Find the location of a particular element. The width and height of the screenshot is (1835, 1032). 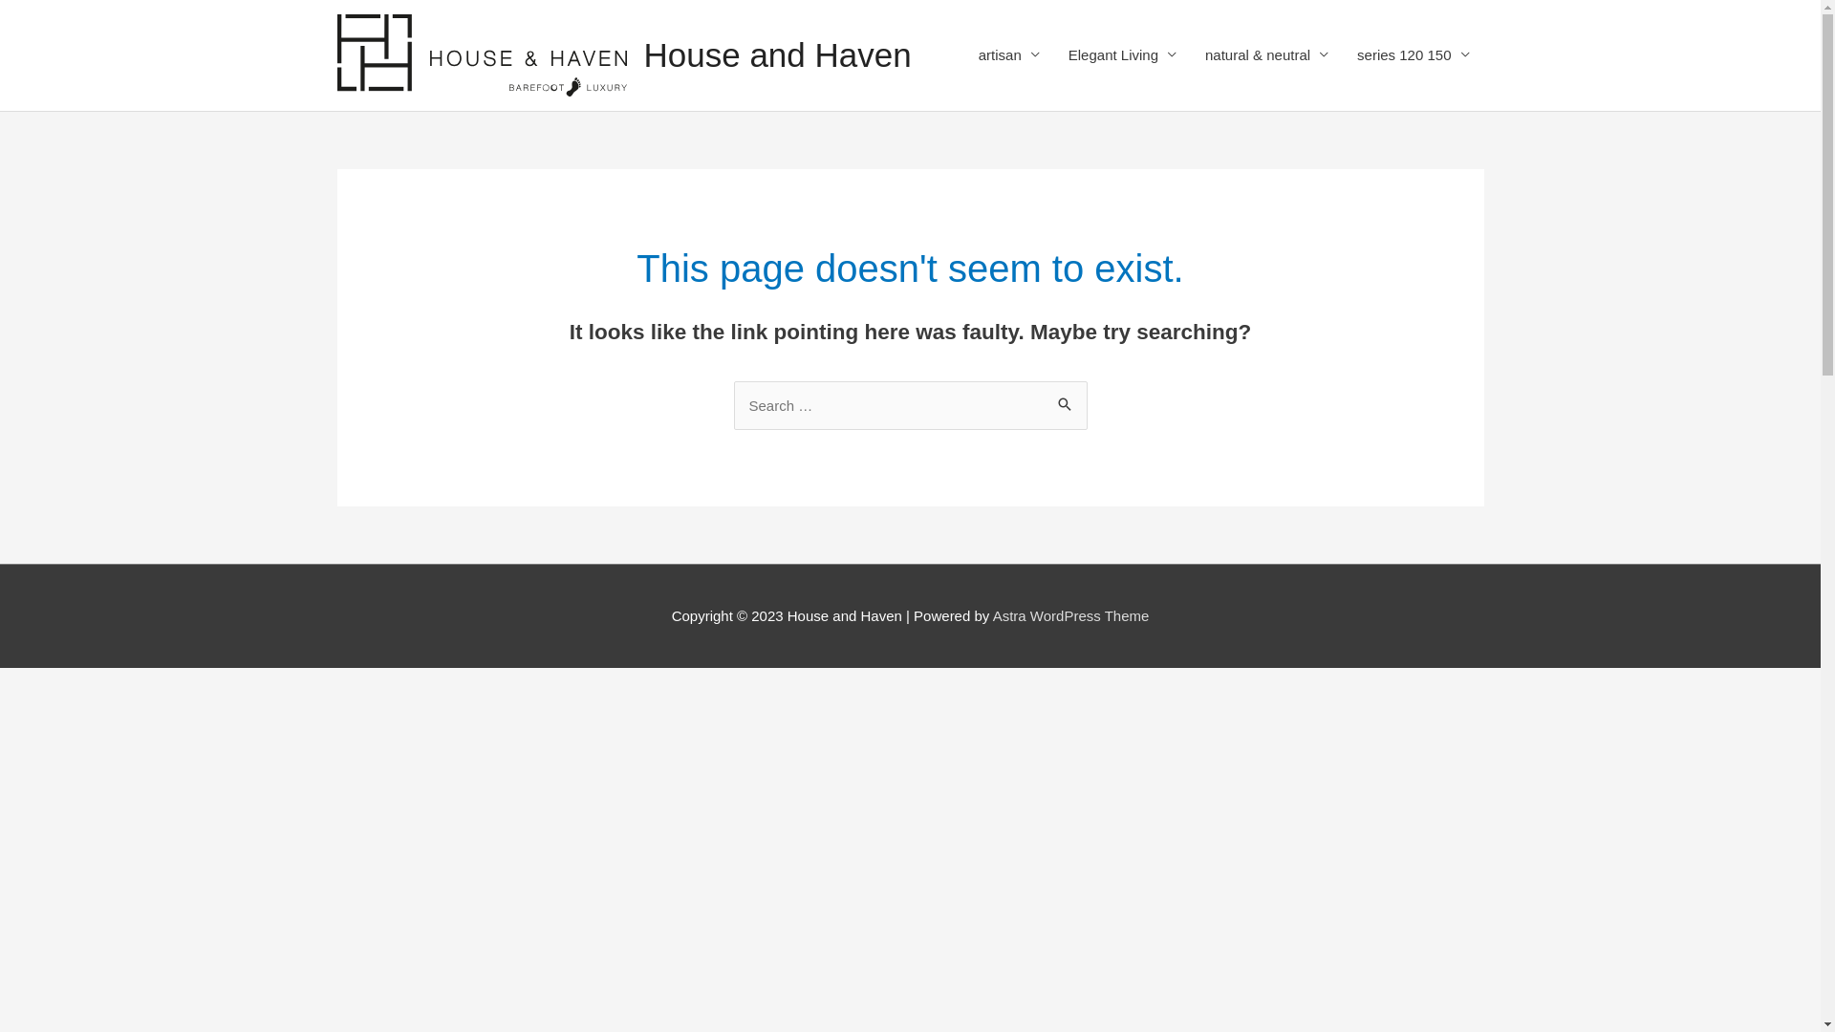

Search is located at coordinates (1065, 407).